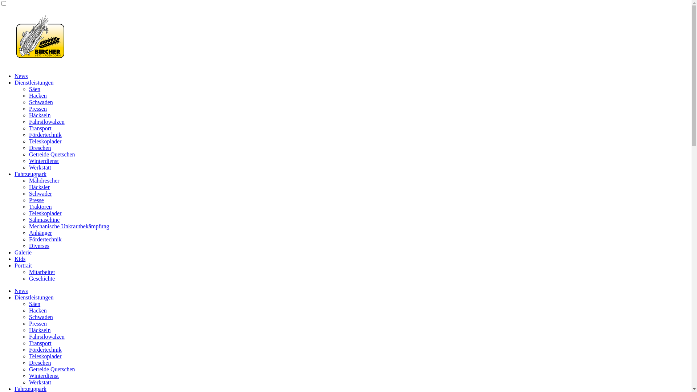 The width and height of the screenshot is (697, 392). I want to click on Teleskoplader, so click(45, 356).